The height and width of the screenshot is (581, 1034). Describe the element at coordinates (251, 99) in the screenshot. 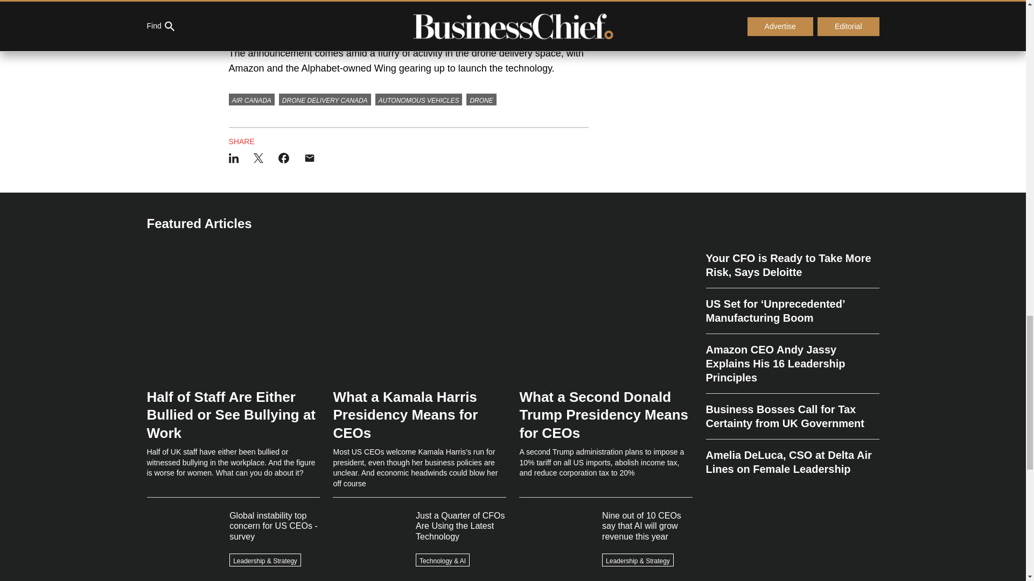

I see `AIR CANADA` at that location.